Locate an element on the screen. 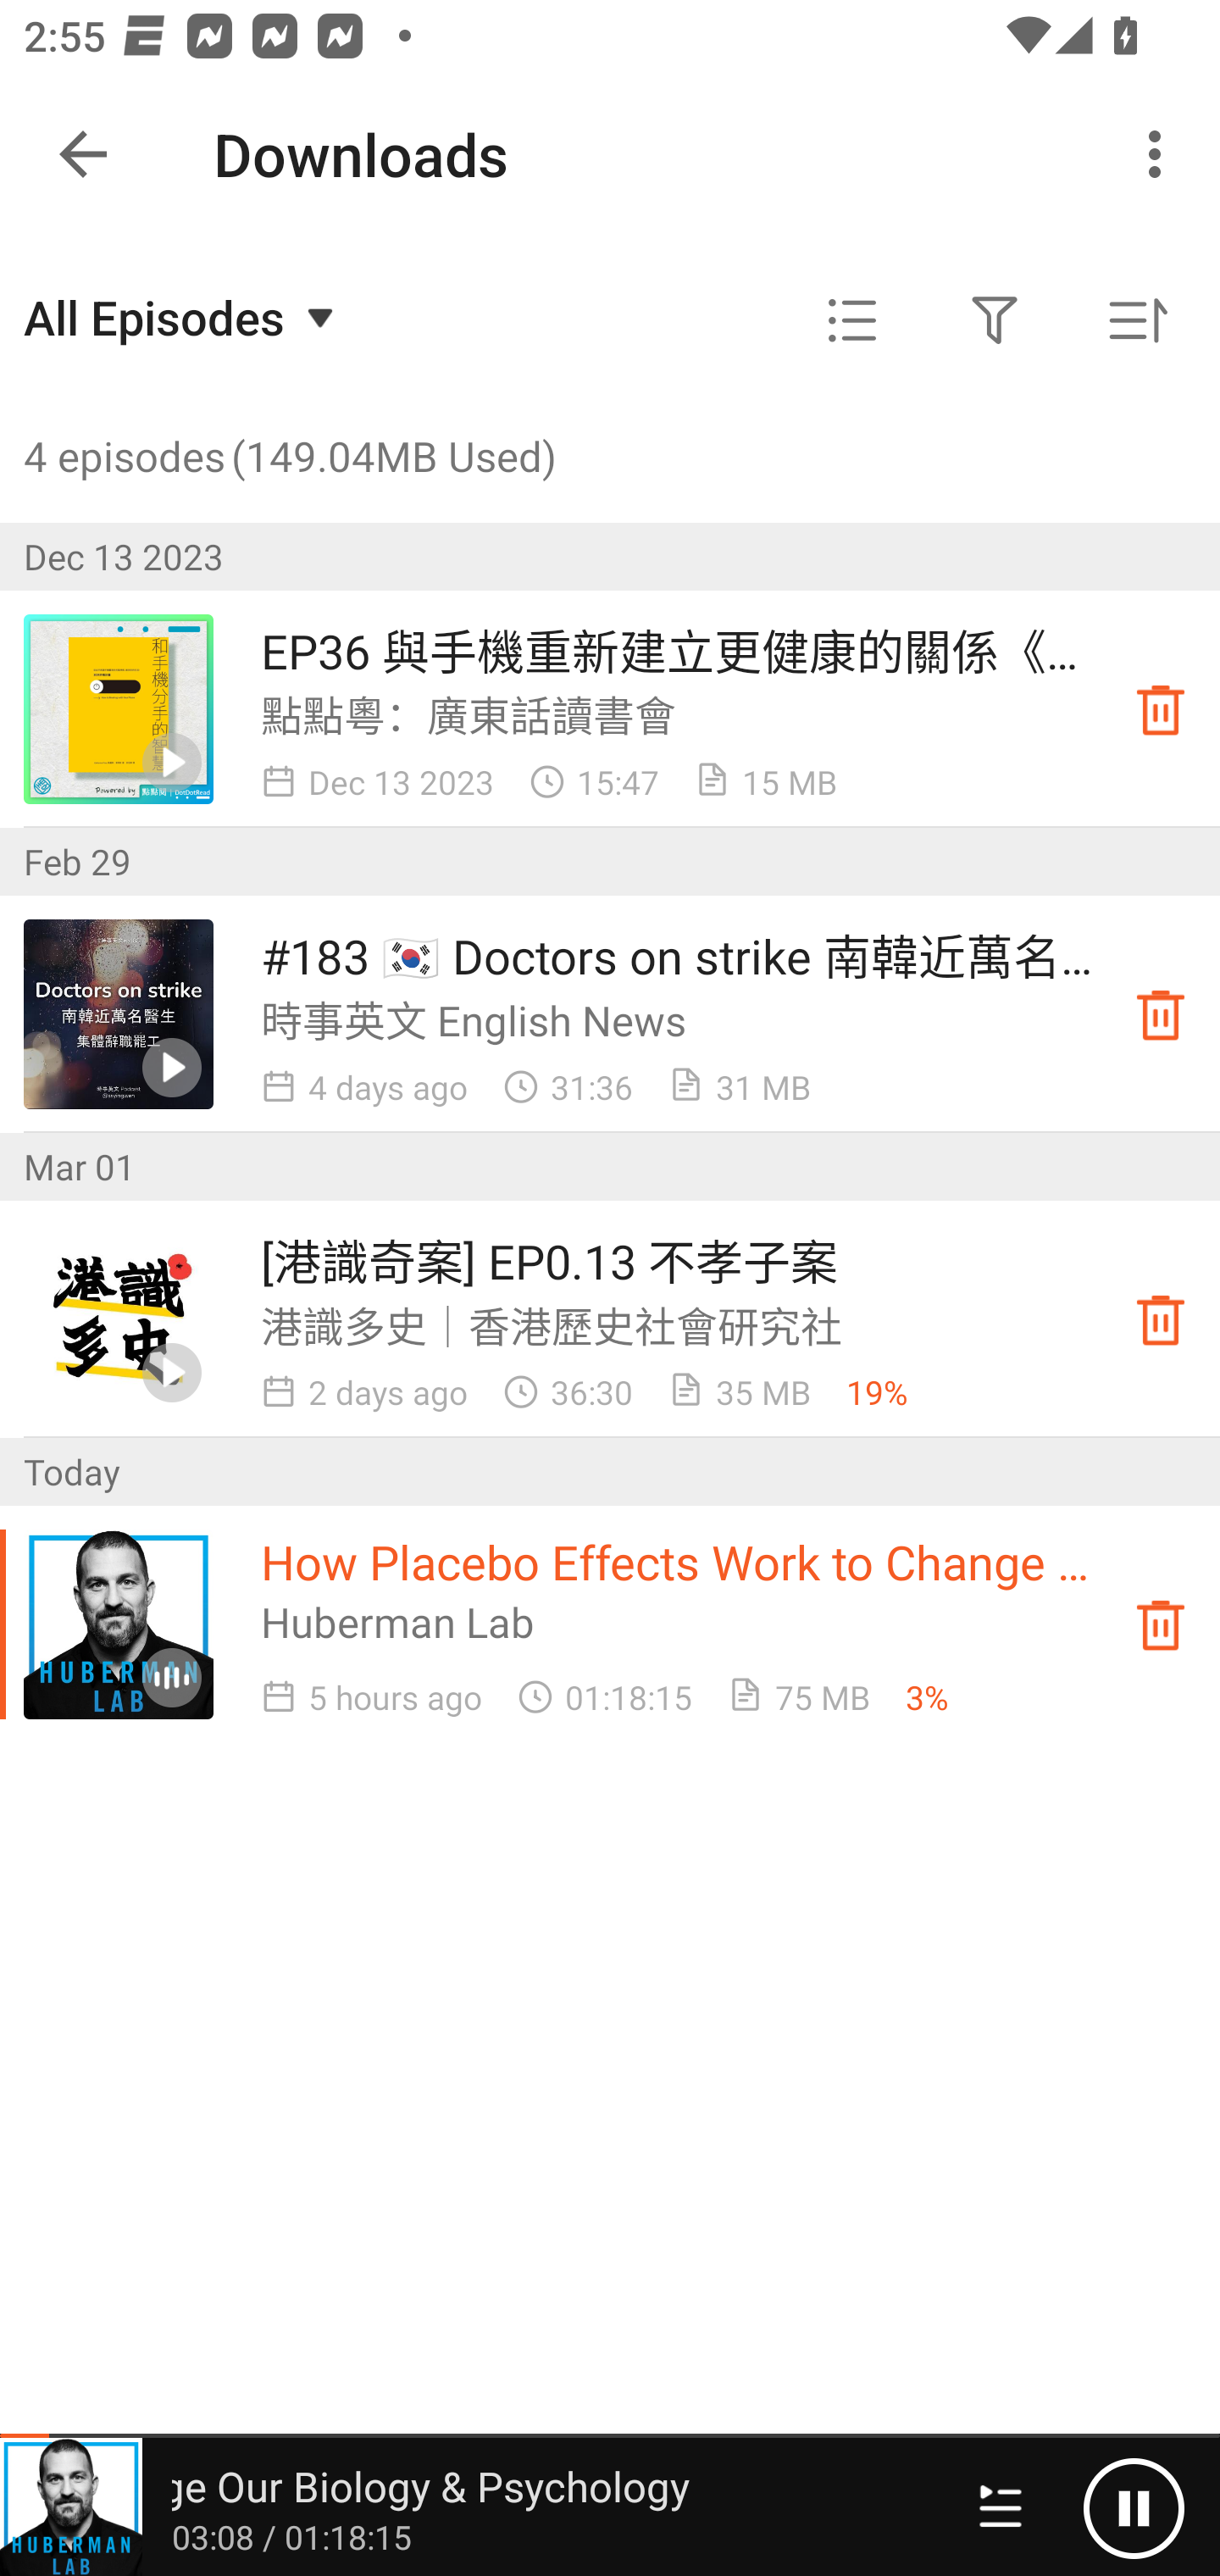 The width and height of the screenshot is (1220, 2576). 5.0 Downloading 1 episode VIEW is located at coordinates (610, 147).